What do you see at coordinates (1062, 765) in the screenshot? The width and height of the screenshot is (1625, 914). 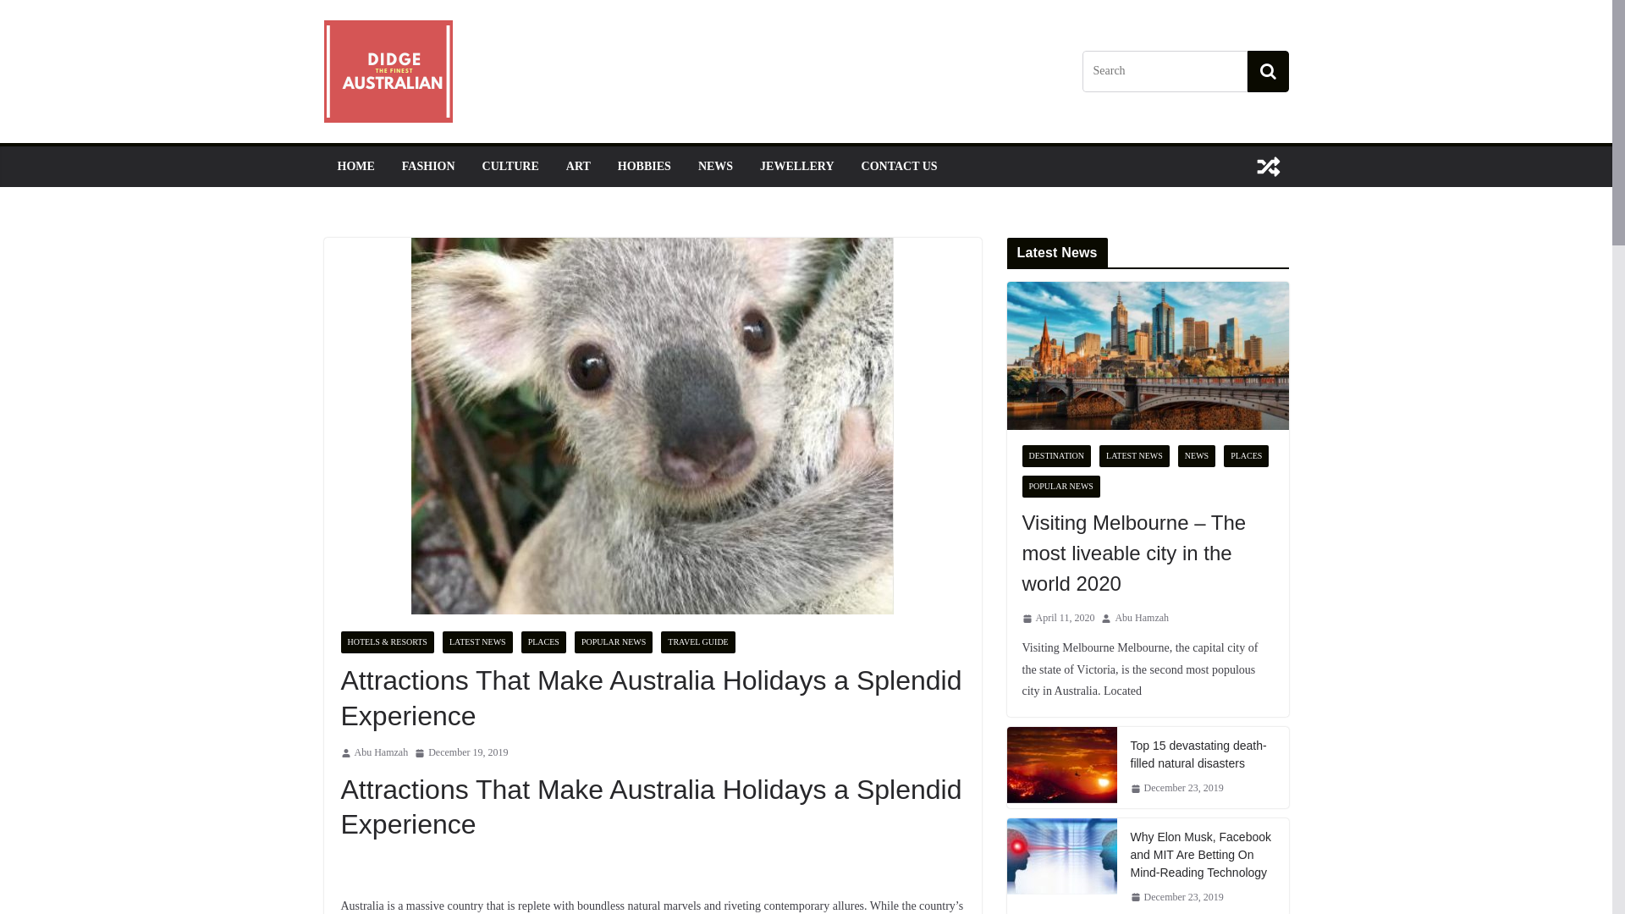 I see `Top 15 devastating death-filled natural disasters` at bounding box center [1062, 765].